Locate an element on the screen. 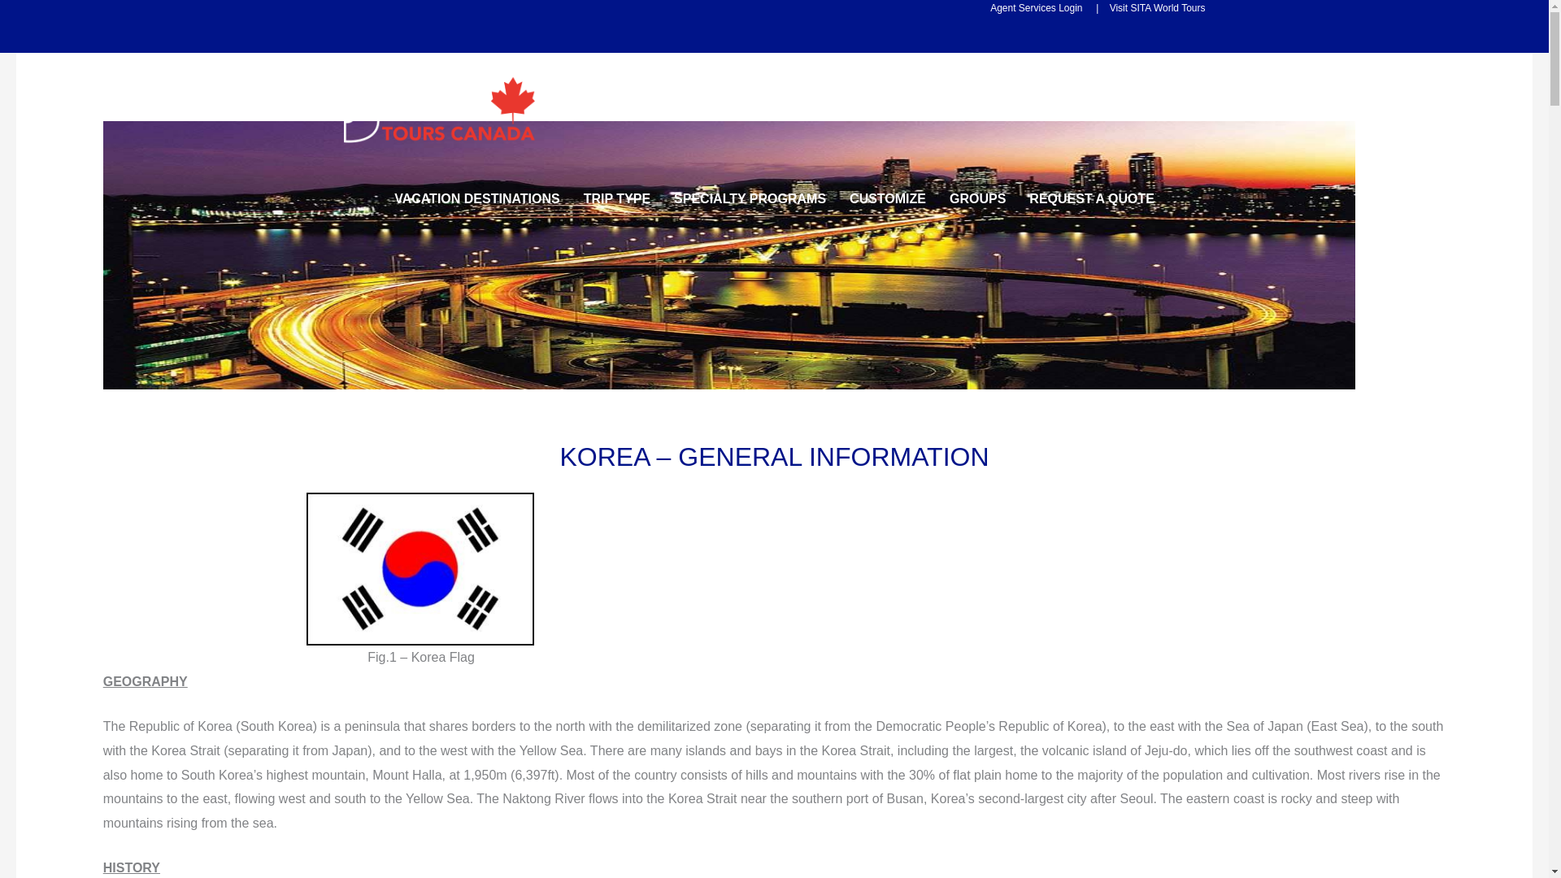  SPECIALTY PROGRAMS is located at coordinates (750, 199).